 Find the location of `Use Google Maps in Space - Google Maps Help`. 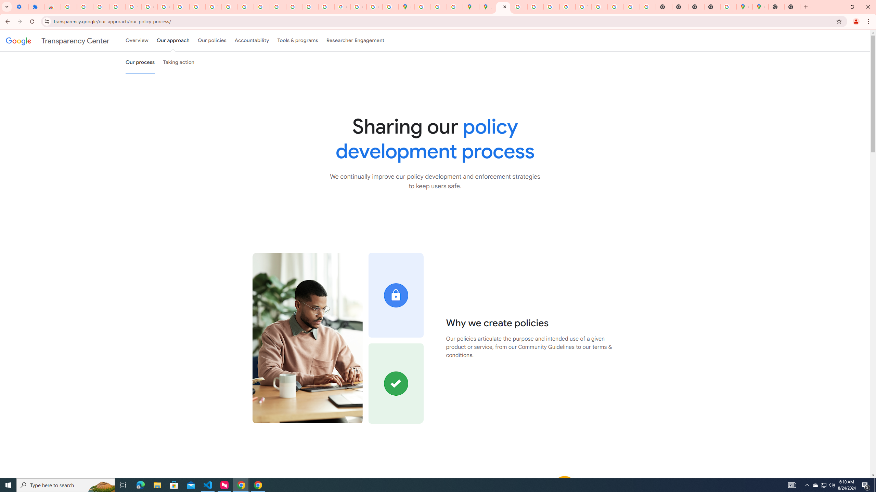

Use Google Maps in Space - Google Maps Help is located at coordinates (728, 7).